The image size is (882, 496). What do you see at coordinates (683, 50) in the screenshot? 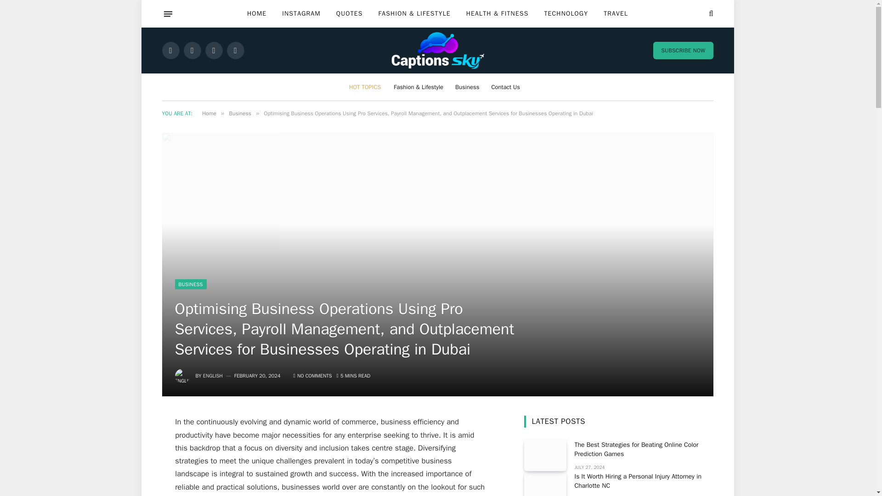
I see `SUBSCRIBE NOW` at bounding box center [683, 50].